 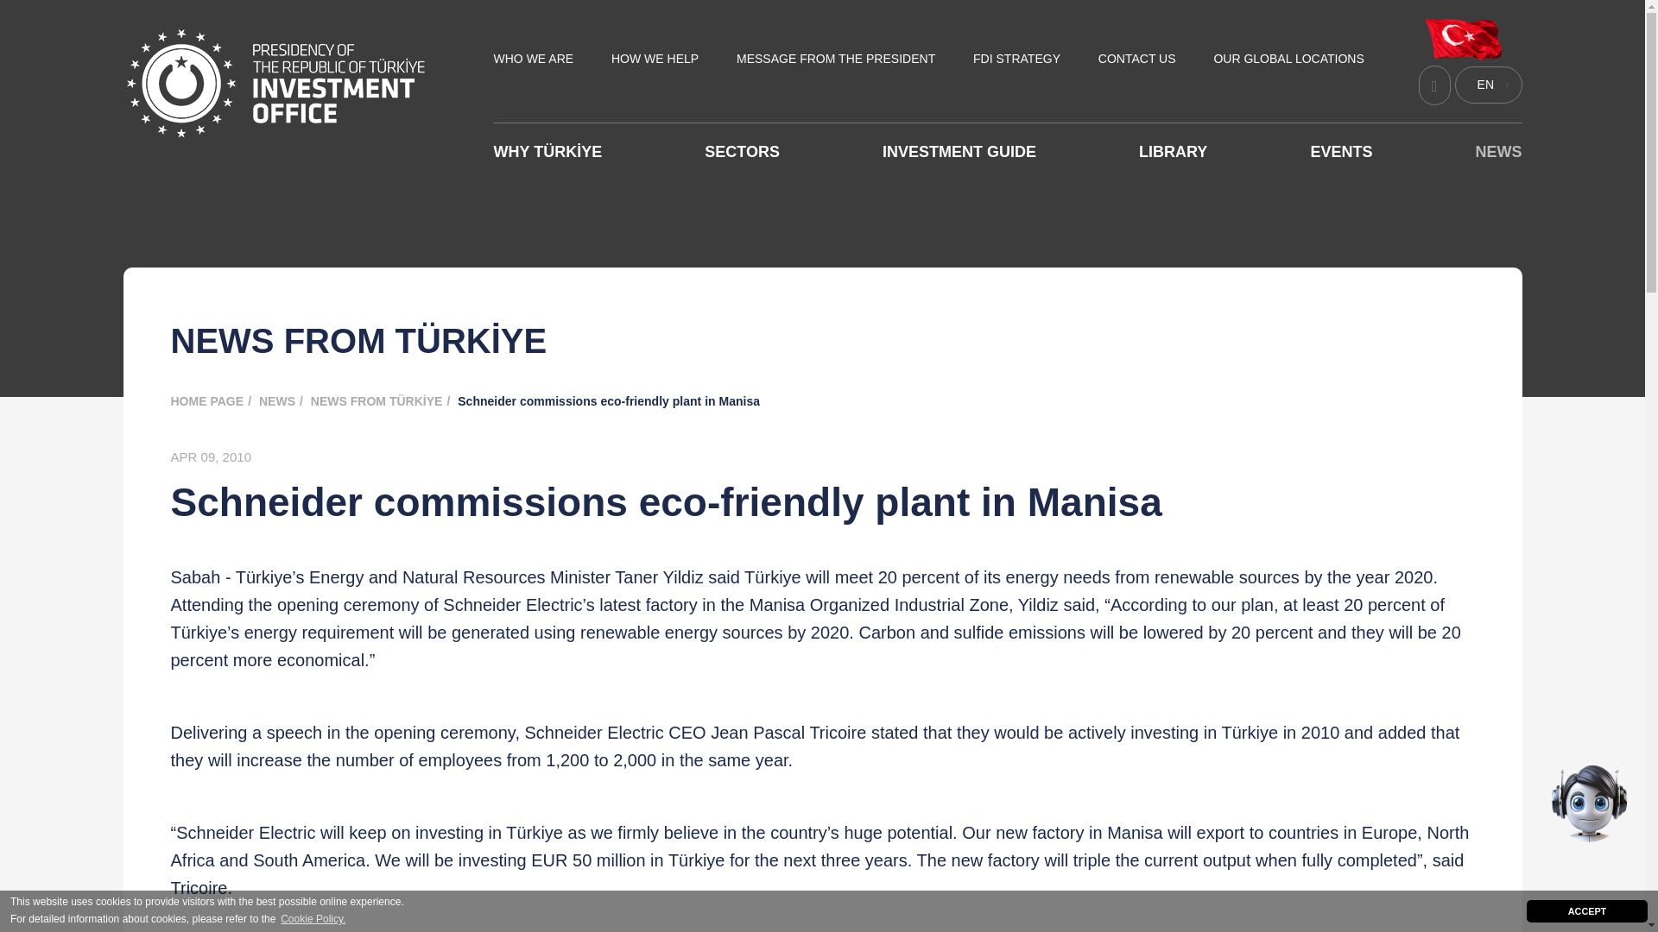 I want to click on INVESTMENT GUIDE, so click(x=959, y=152).